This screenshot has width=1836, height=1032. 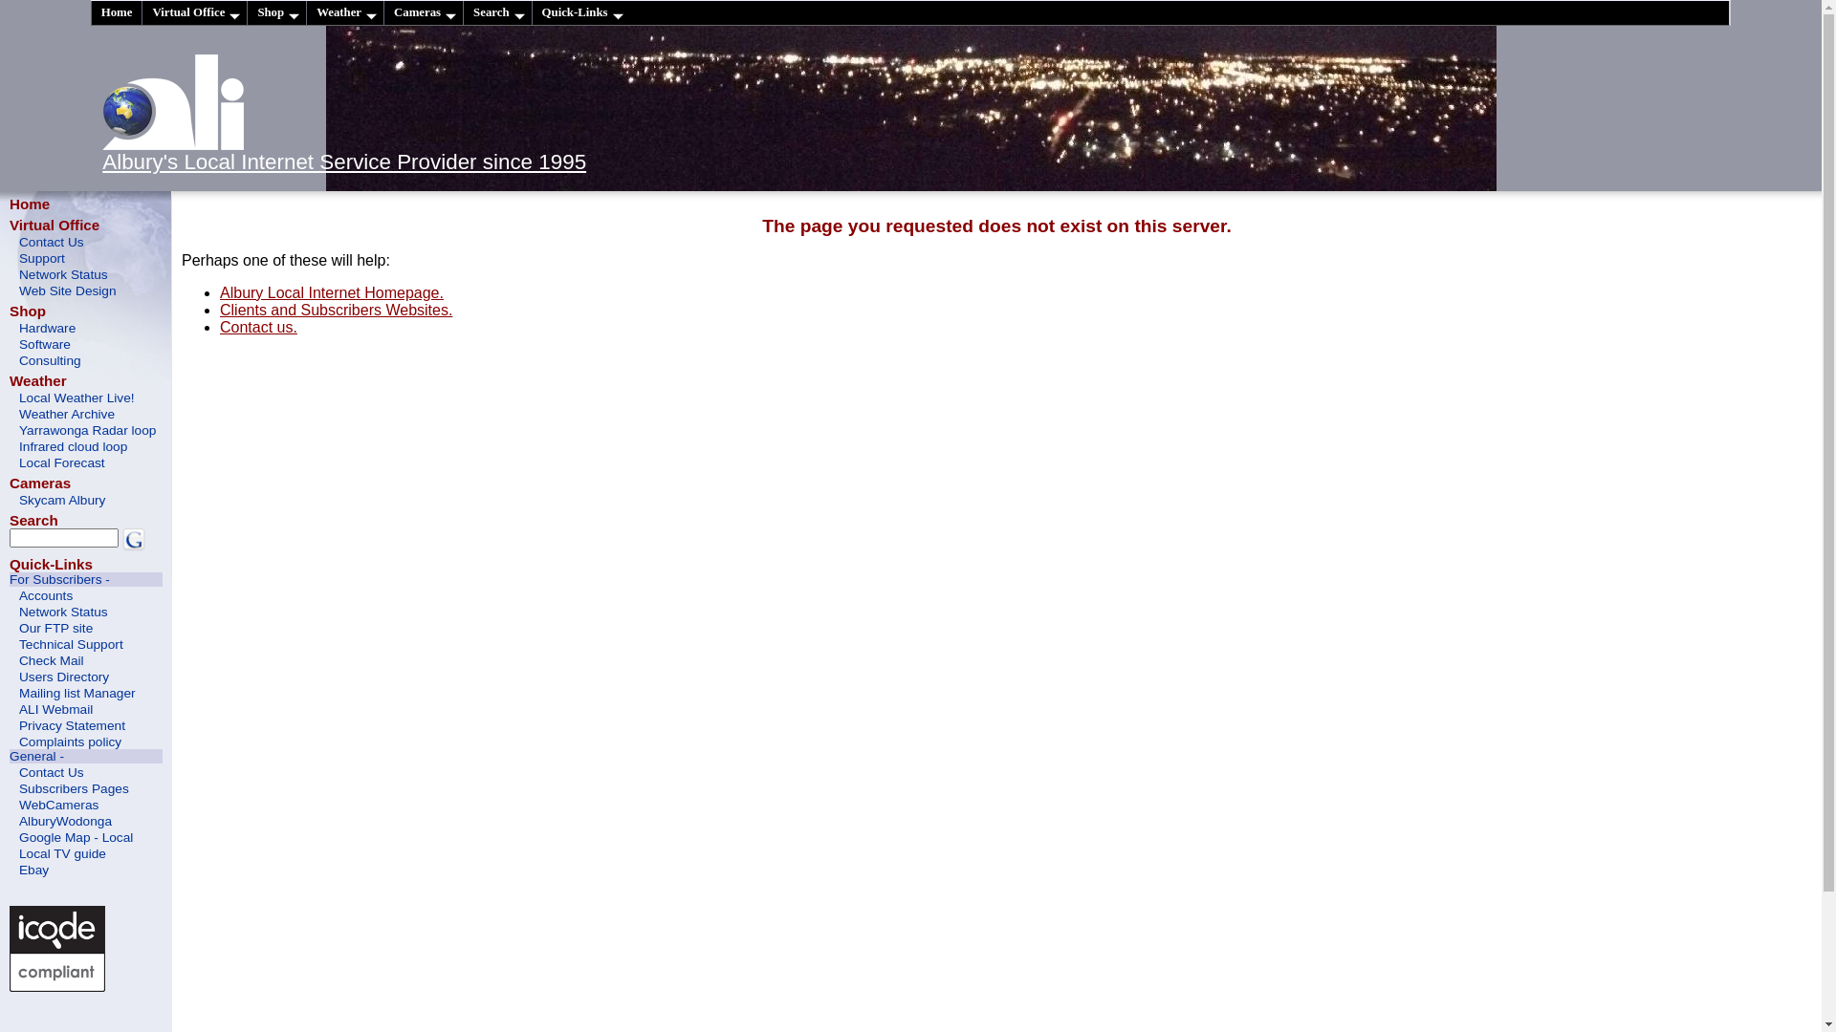 I want to click on Virtual Office, so click(x=194, y=13).